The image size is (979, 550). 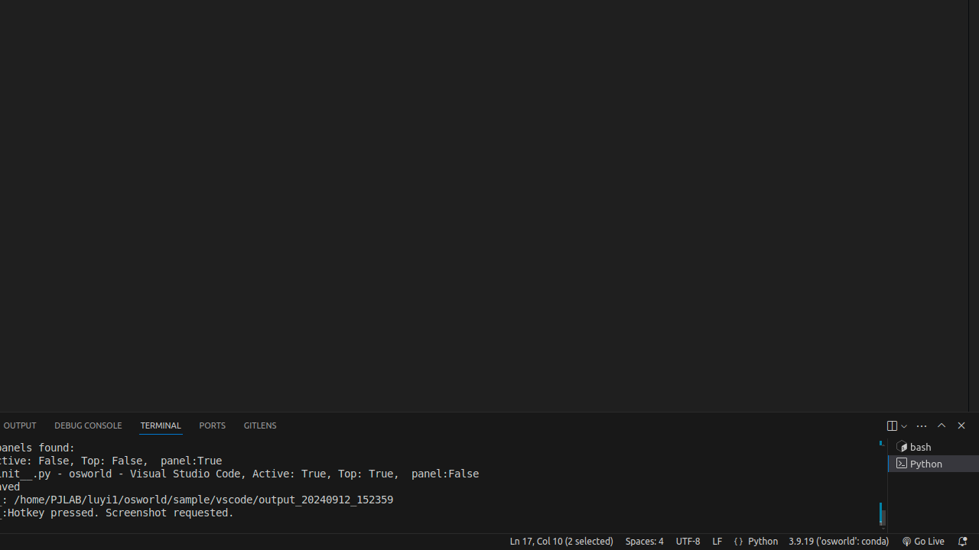 I want to click on Ports, so click(x=213, y=426).